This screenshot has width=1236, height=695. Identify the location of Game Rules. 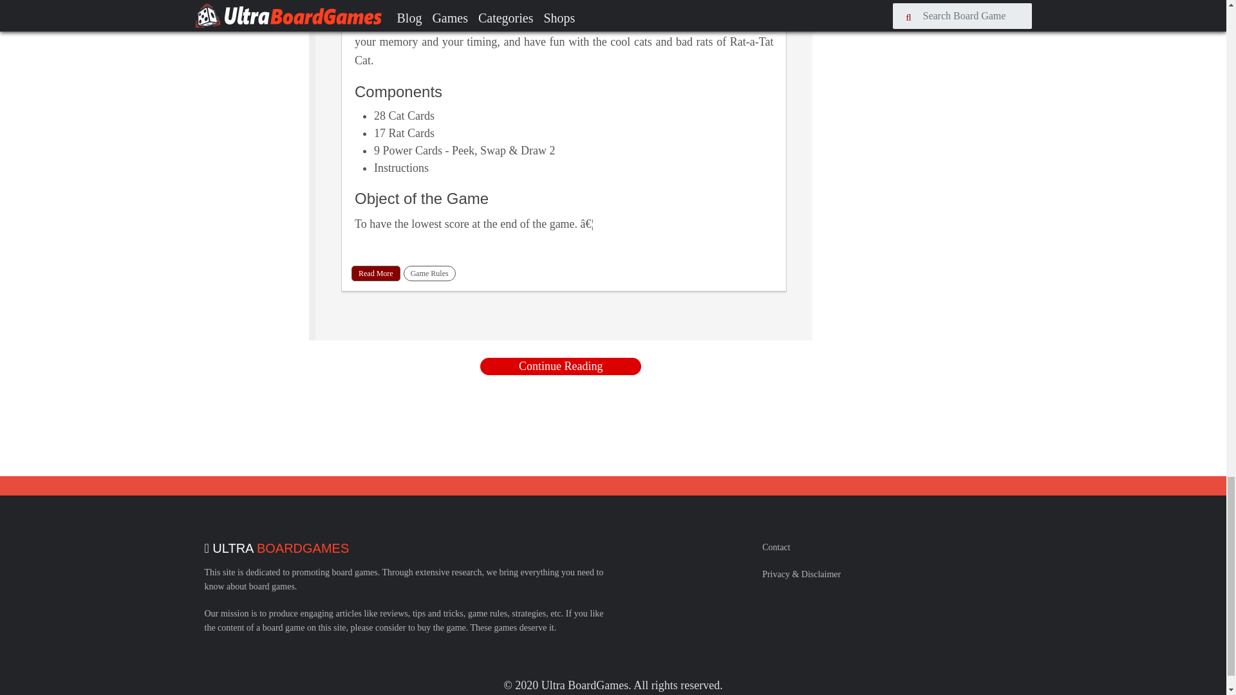
(430, 273).